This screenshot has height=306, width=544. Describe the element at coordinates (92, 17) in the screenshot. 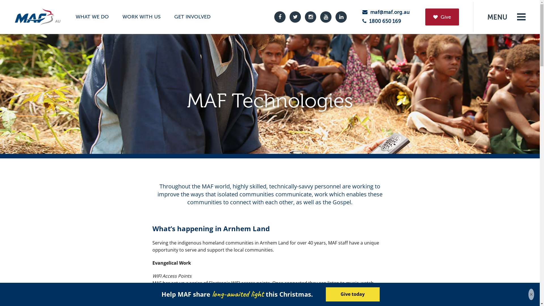

I see `WHAT WE DO` at that location.